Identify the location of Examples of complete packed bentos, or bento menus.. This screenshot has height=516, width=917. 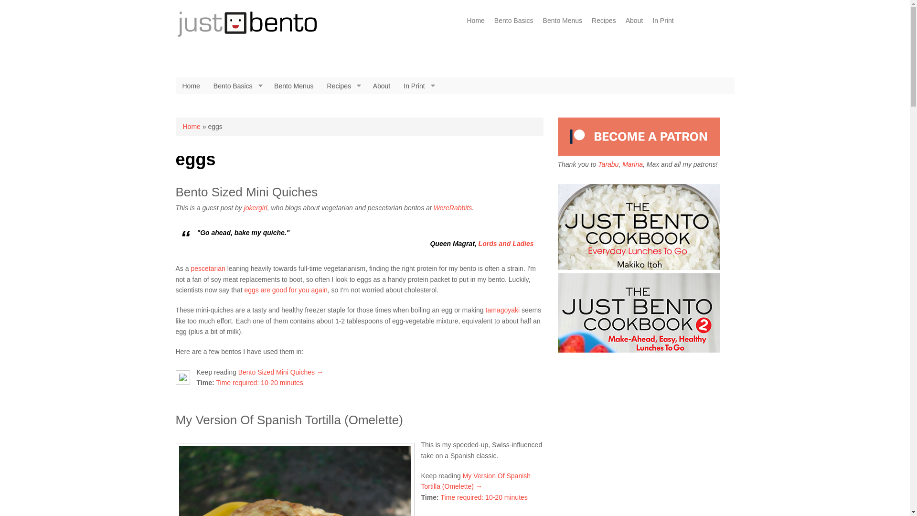
(294, 86).